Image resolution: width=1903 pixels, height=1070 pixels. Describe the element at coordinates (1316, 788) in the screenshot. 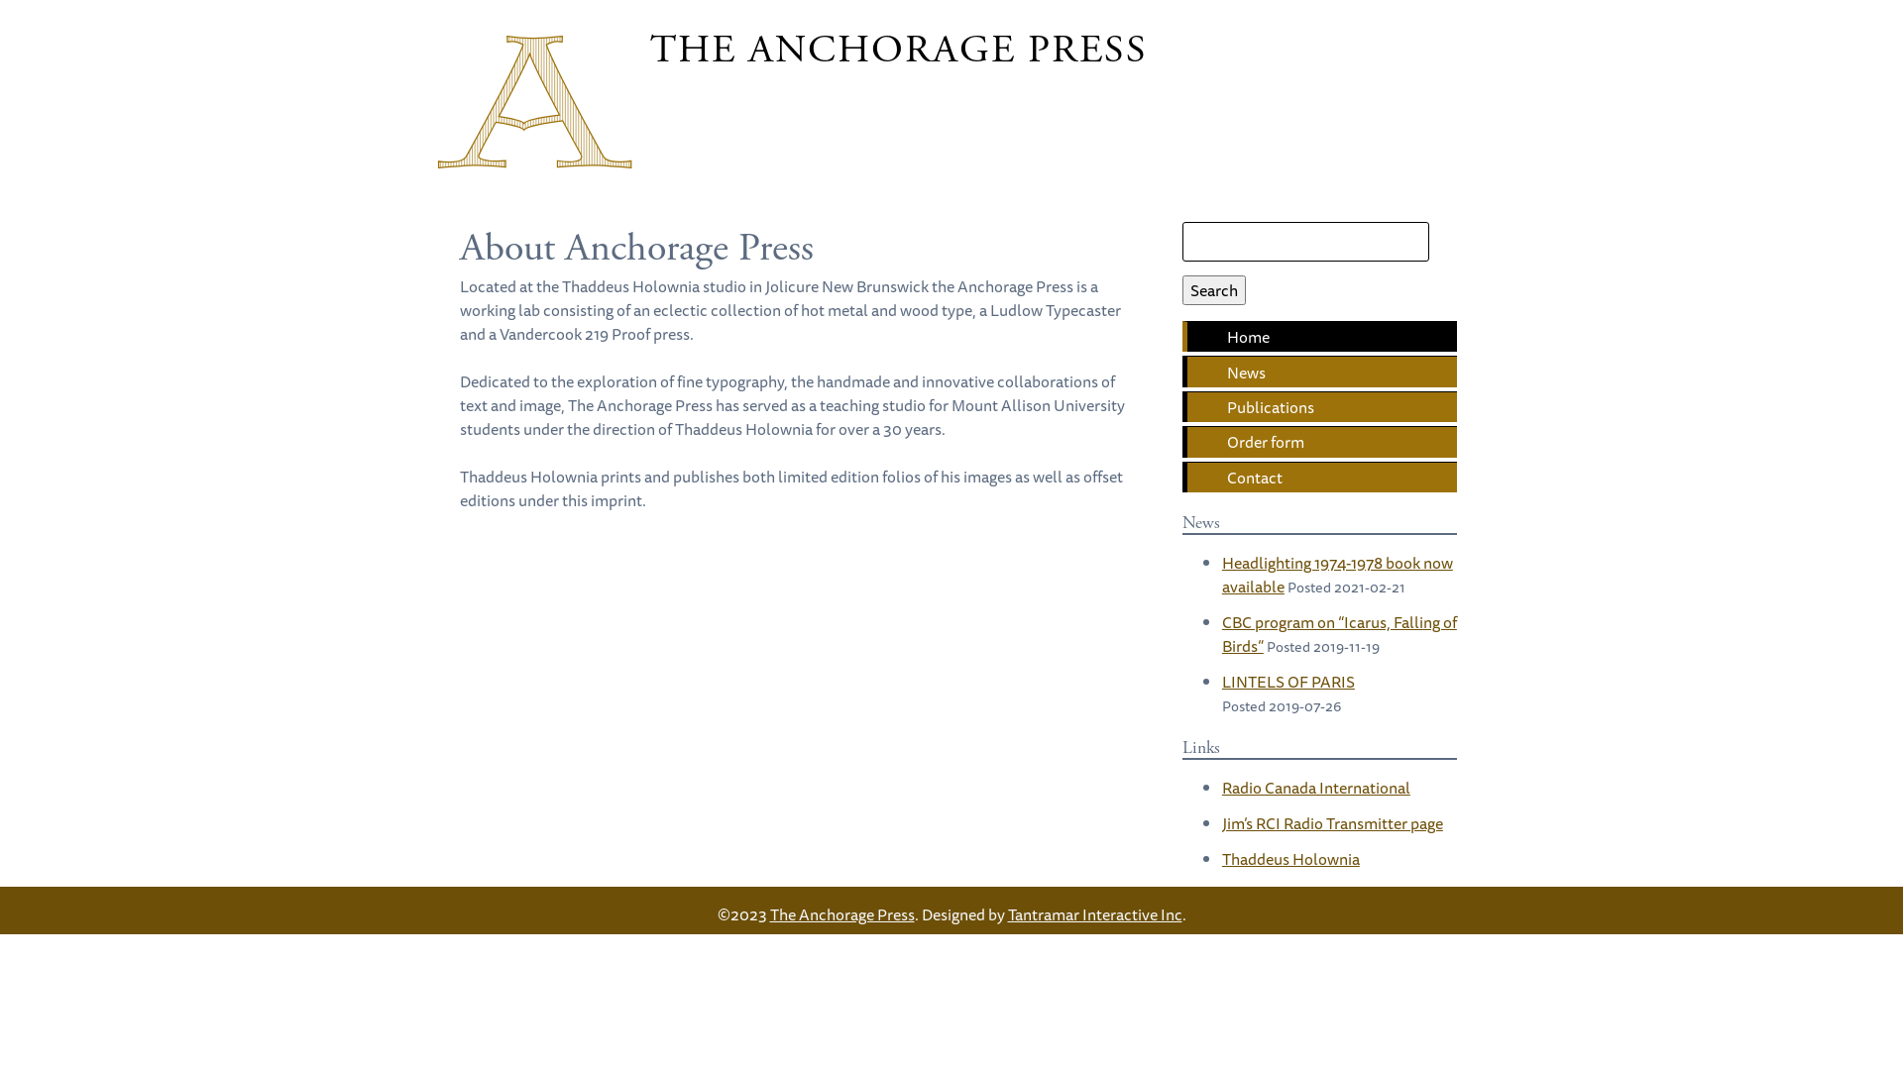

I see `Radio Canada International` at that location.